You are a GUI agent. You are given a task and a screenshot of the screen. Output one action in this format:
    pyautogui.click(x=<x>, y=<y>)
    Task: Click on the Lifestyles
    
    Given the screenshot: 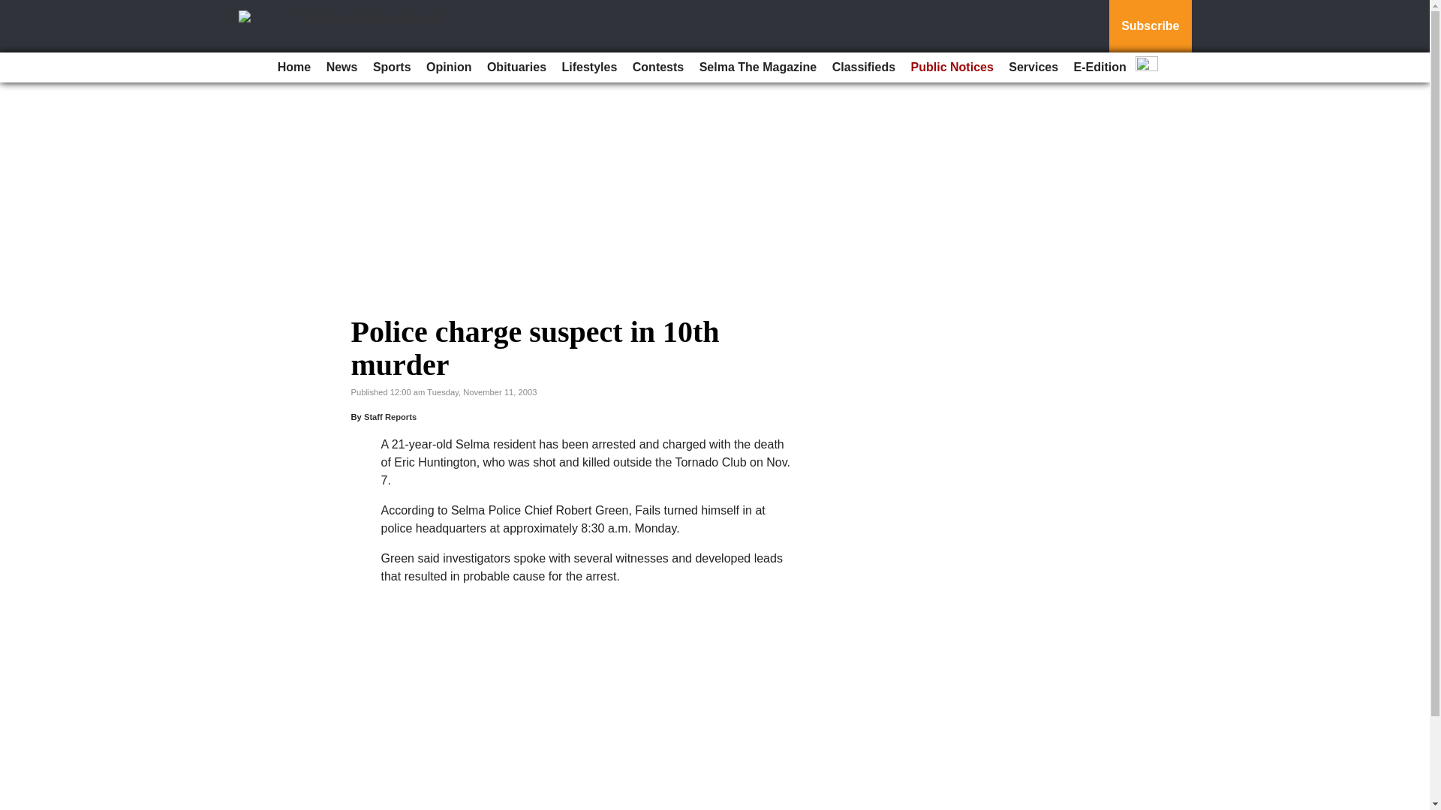 What is the action you would take?
    pyautogui.click(x=590, y=67)
    